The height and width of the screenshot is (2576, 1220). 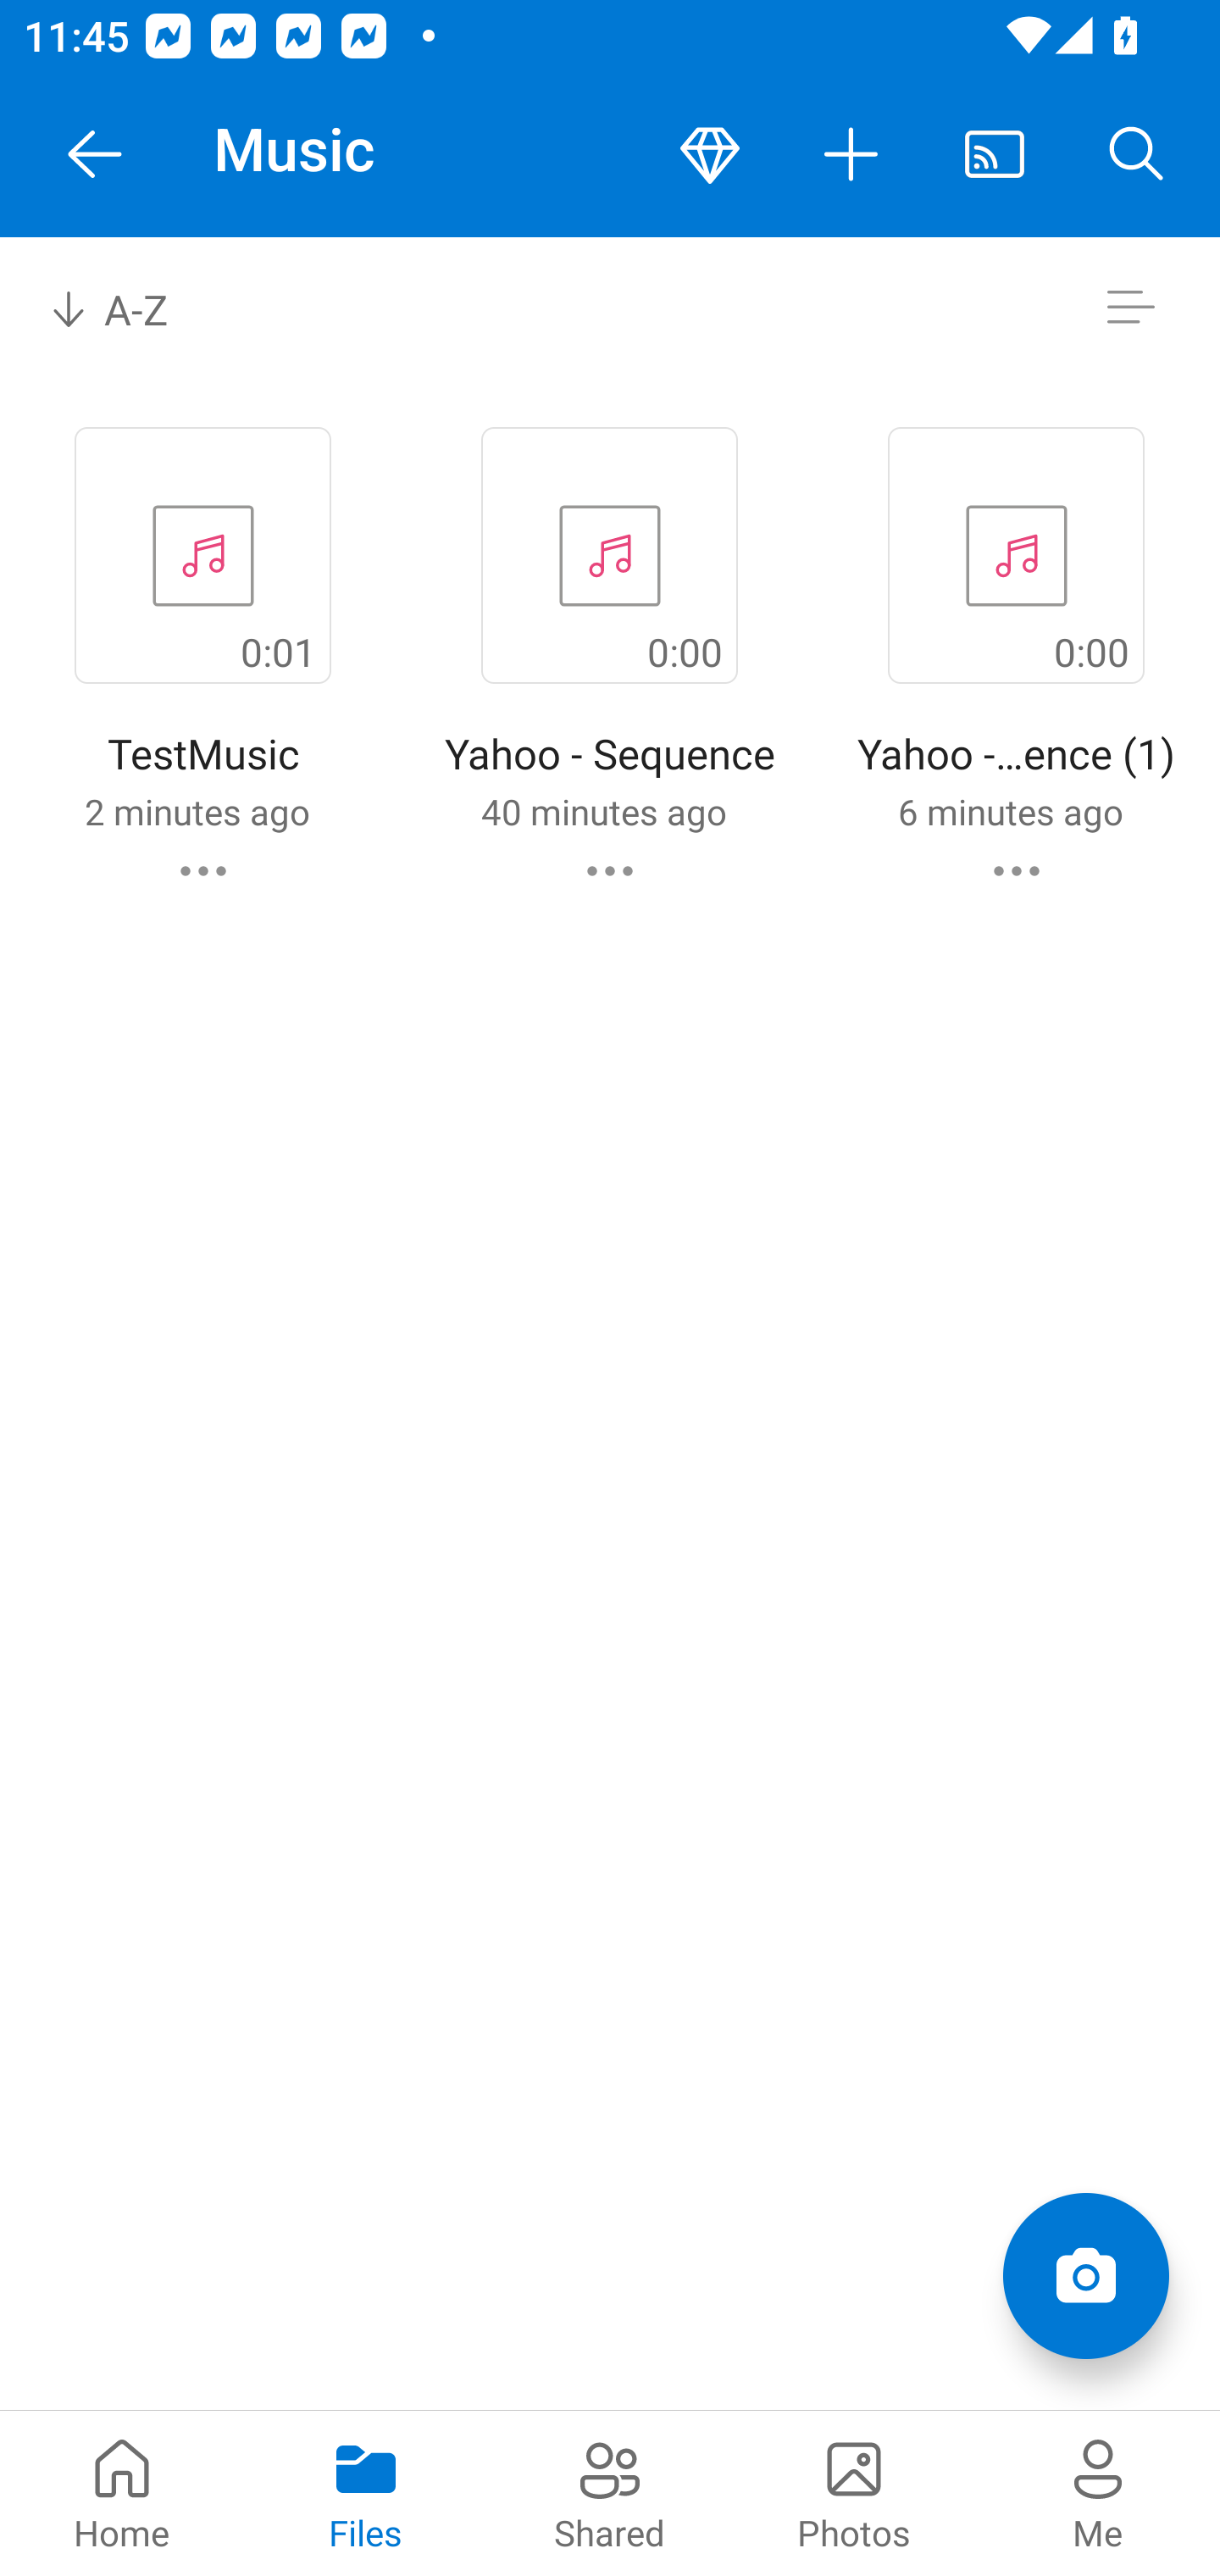 What do you see at coordinates (197, 811) in the screenshot?
I see `2 minutes ago` at bounding box center [197, 811].